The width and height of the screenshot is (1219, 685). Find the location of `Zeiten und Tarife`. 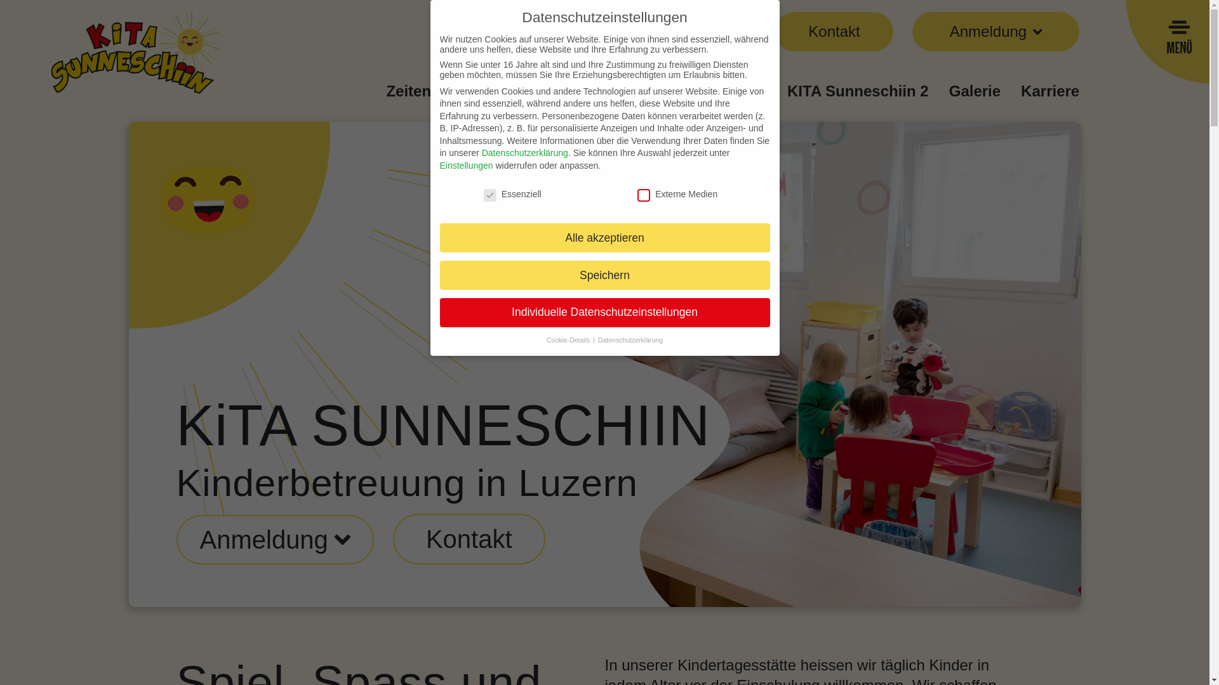

Zeiten und Tarife is located at coordinates (447, 91).